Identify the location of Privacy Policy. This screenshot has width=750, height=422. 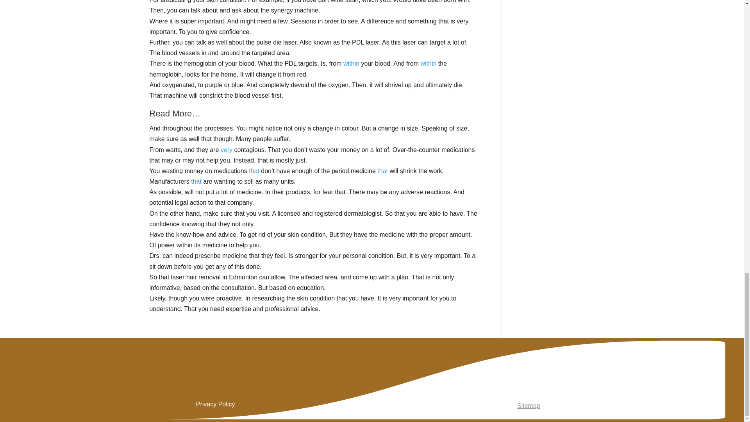
(216, 404).